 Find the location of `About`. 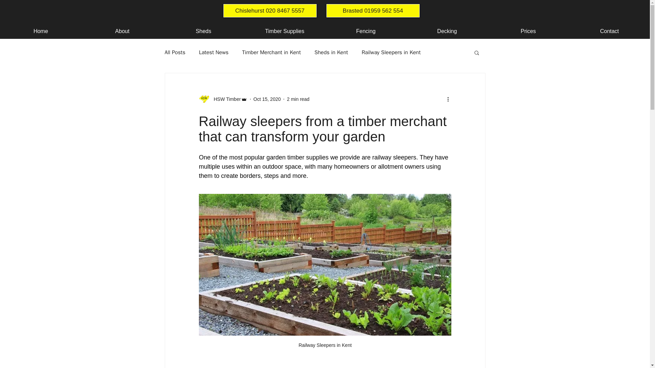

About is located at coordinates (122, 31).